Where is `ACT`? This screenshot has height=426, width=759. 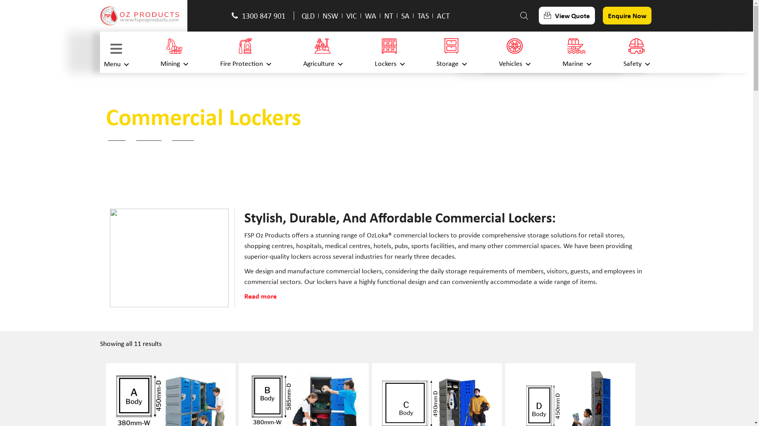
ACT is located at coordinates (444, 16).